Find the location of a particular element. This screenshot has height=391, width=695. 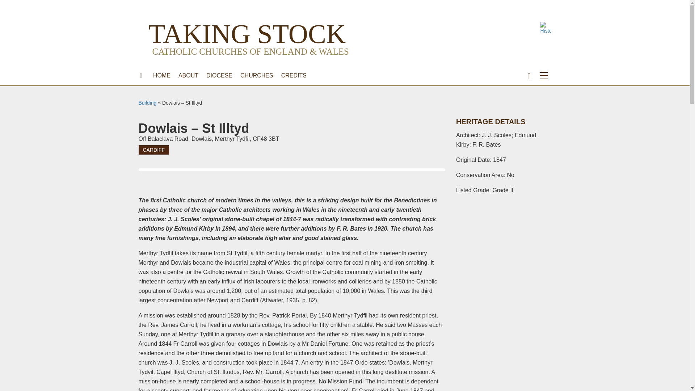

ABOUT is located at coordinates (188, 75).